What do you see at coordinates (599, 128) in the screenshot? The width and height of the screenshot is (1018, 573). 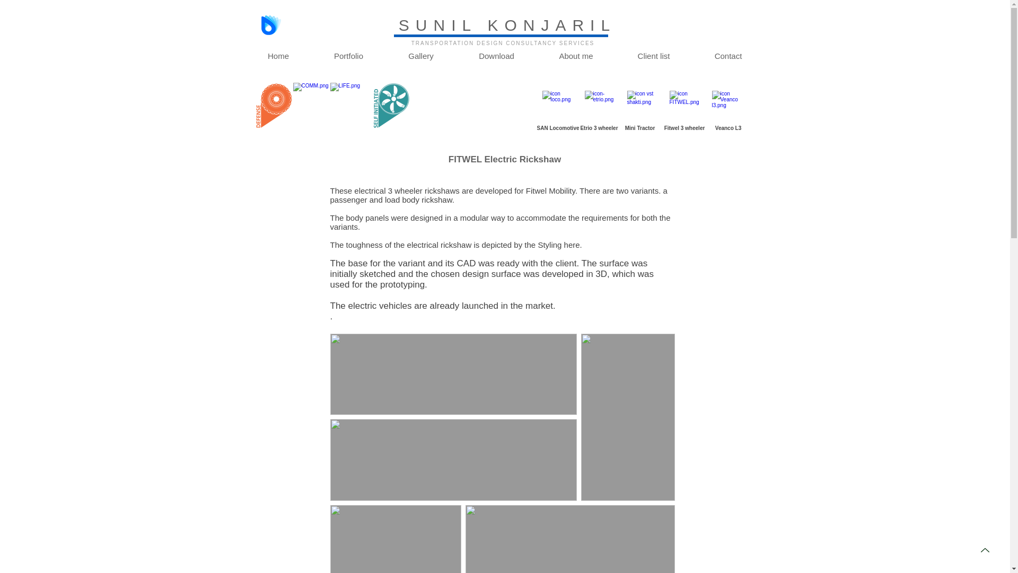 I see `Etrio 3 wheeler` at bounding box center [599, 128].